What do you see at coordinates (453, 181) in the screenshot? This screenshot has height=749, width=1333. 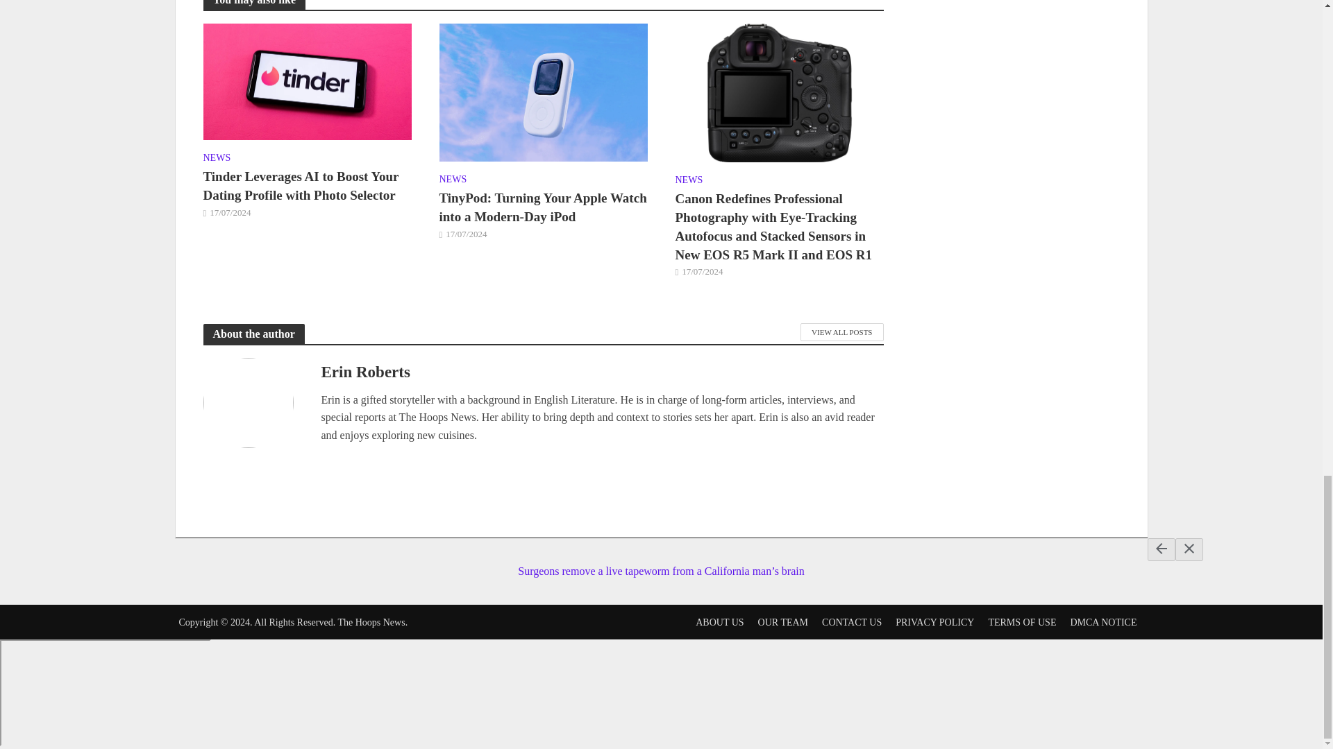 I see `NEWS` at bounding box center [453, 181].